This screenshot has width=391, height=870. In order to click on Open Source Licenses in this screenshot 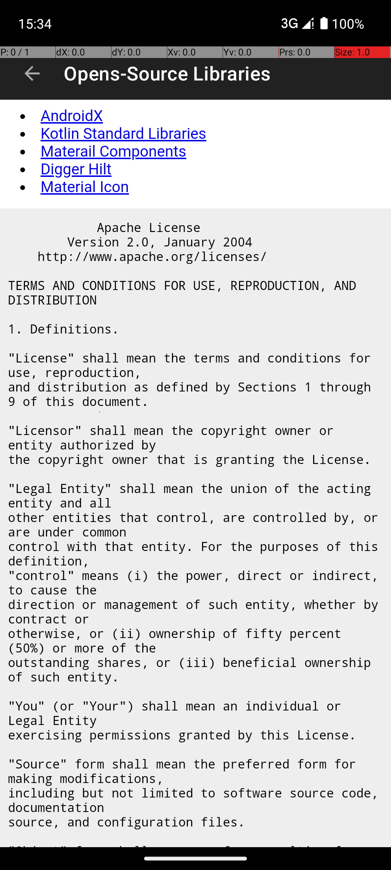, I will do `click(198, 474)`.